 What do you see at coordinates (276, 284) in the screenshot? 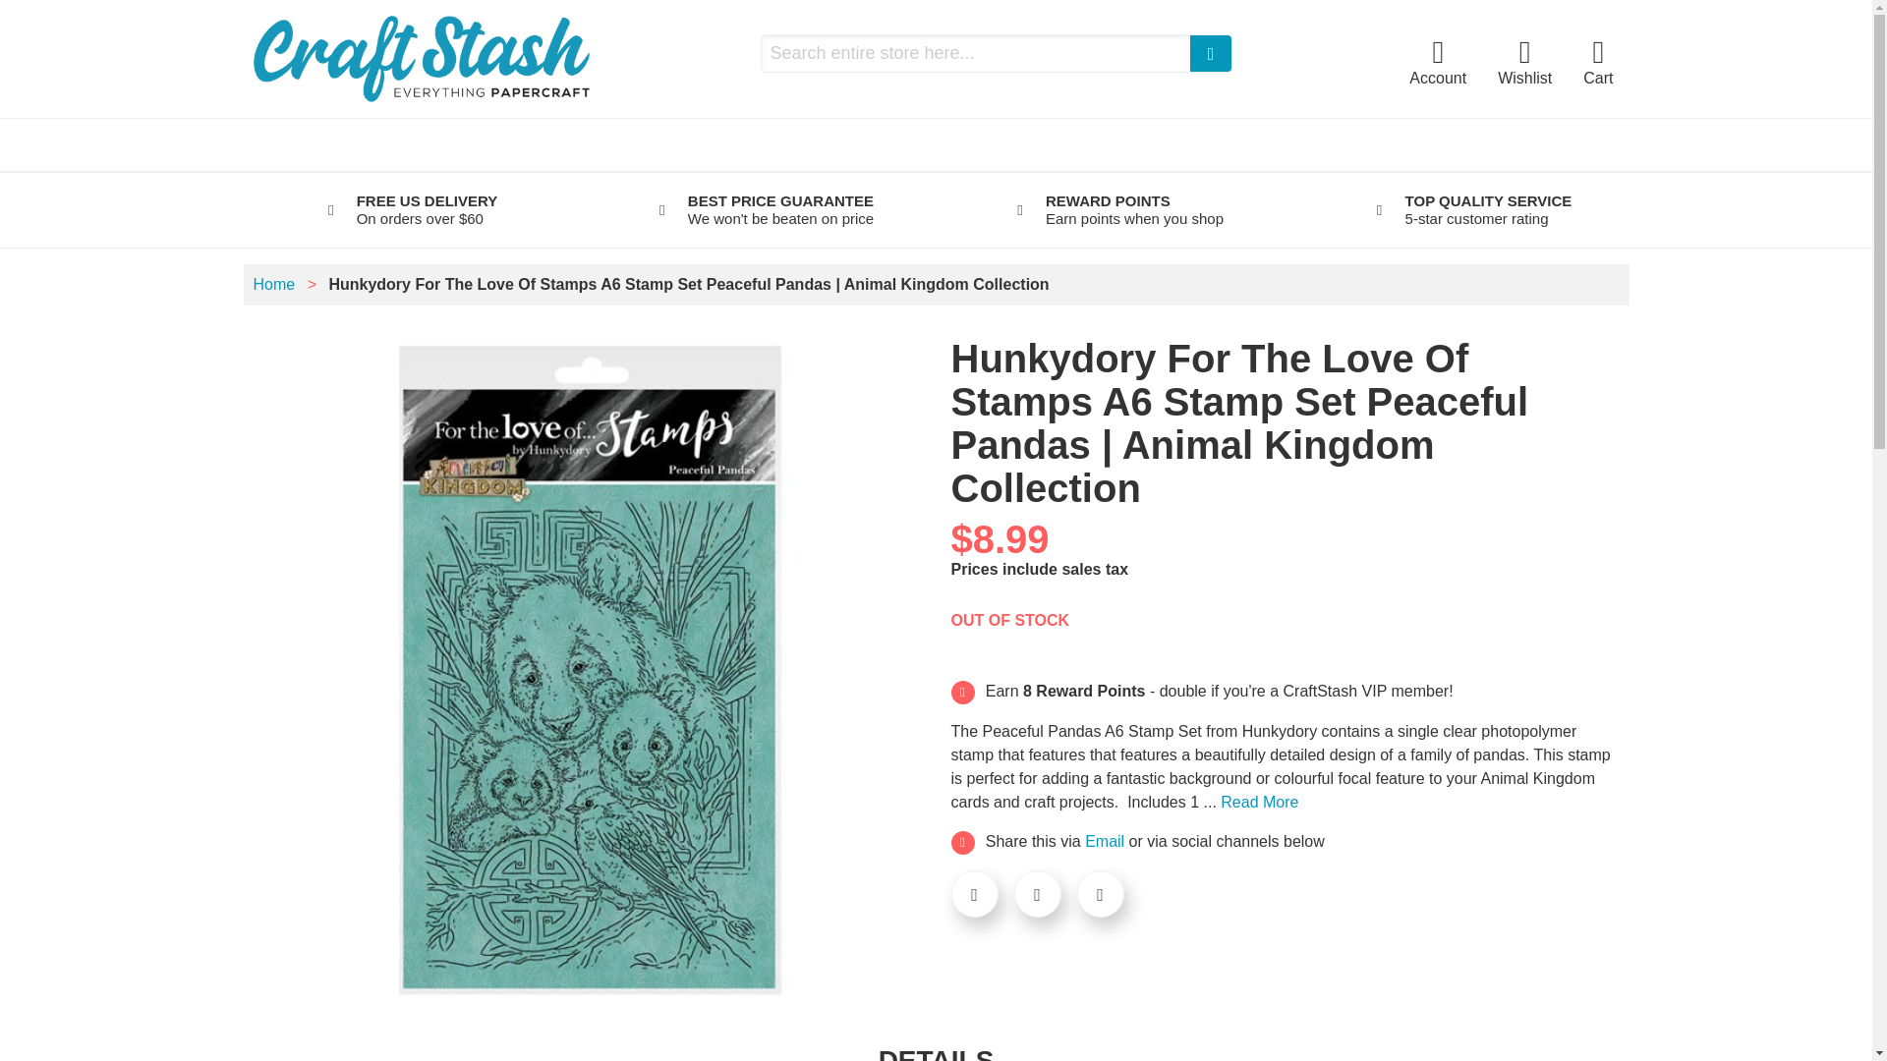
I see `Go to Home Page` at bounding box center [276, 284].